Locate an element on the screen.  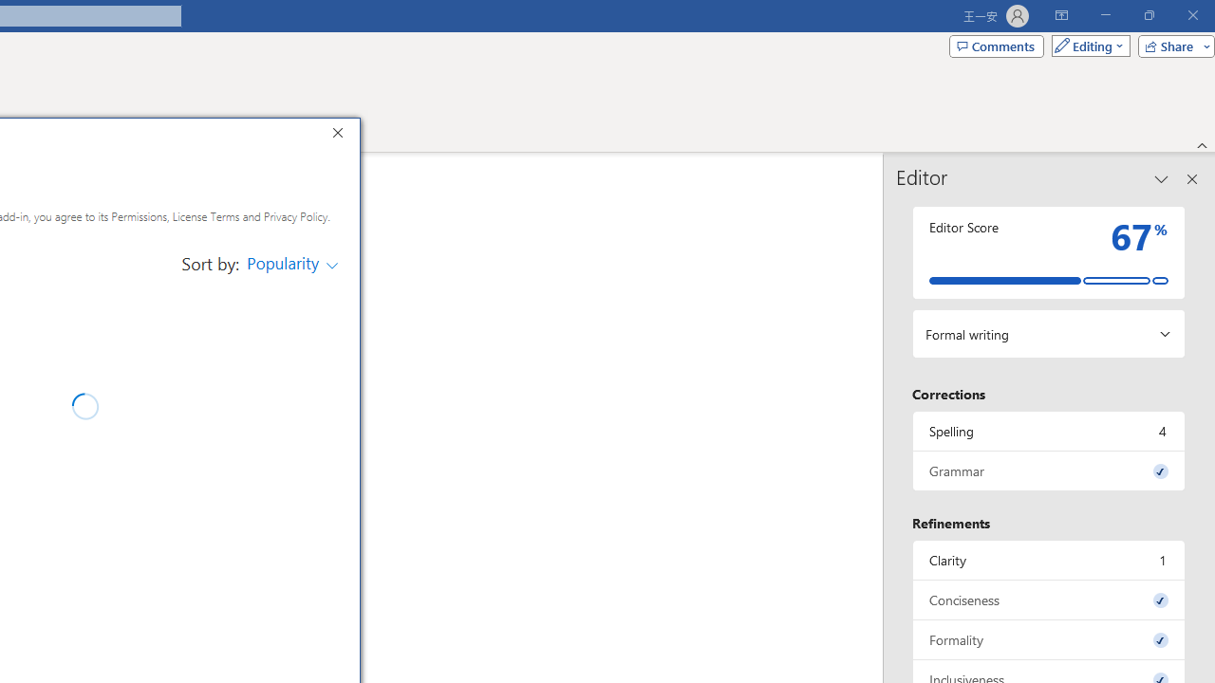
Conciseness, 0 issues. Press space or enter to review items. is located at coordinates (292, 264).